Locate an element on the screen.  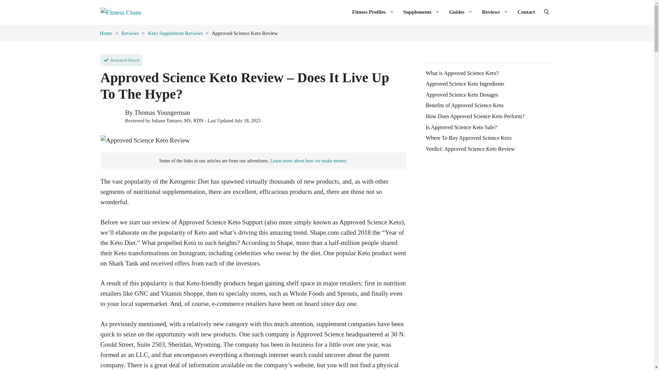
Verdict: Approved Science Keto Review is located at coordinates (470, 149).